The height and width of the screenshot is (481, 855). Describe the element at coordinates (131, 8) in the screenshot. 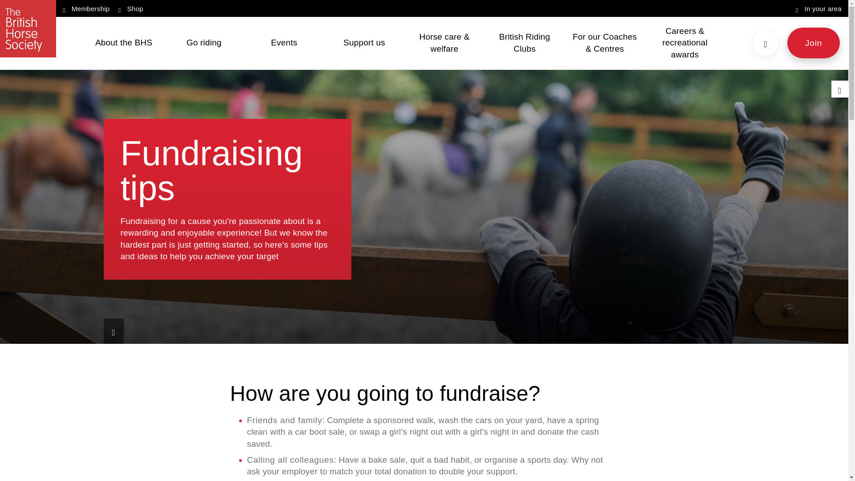

I see `Shop` at that location.